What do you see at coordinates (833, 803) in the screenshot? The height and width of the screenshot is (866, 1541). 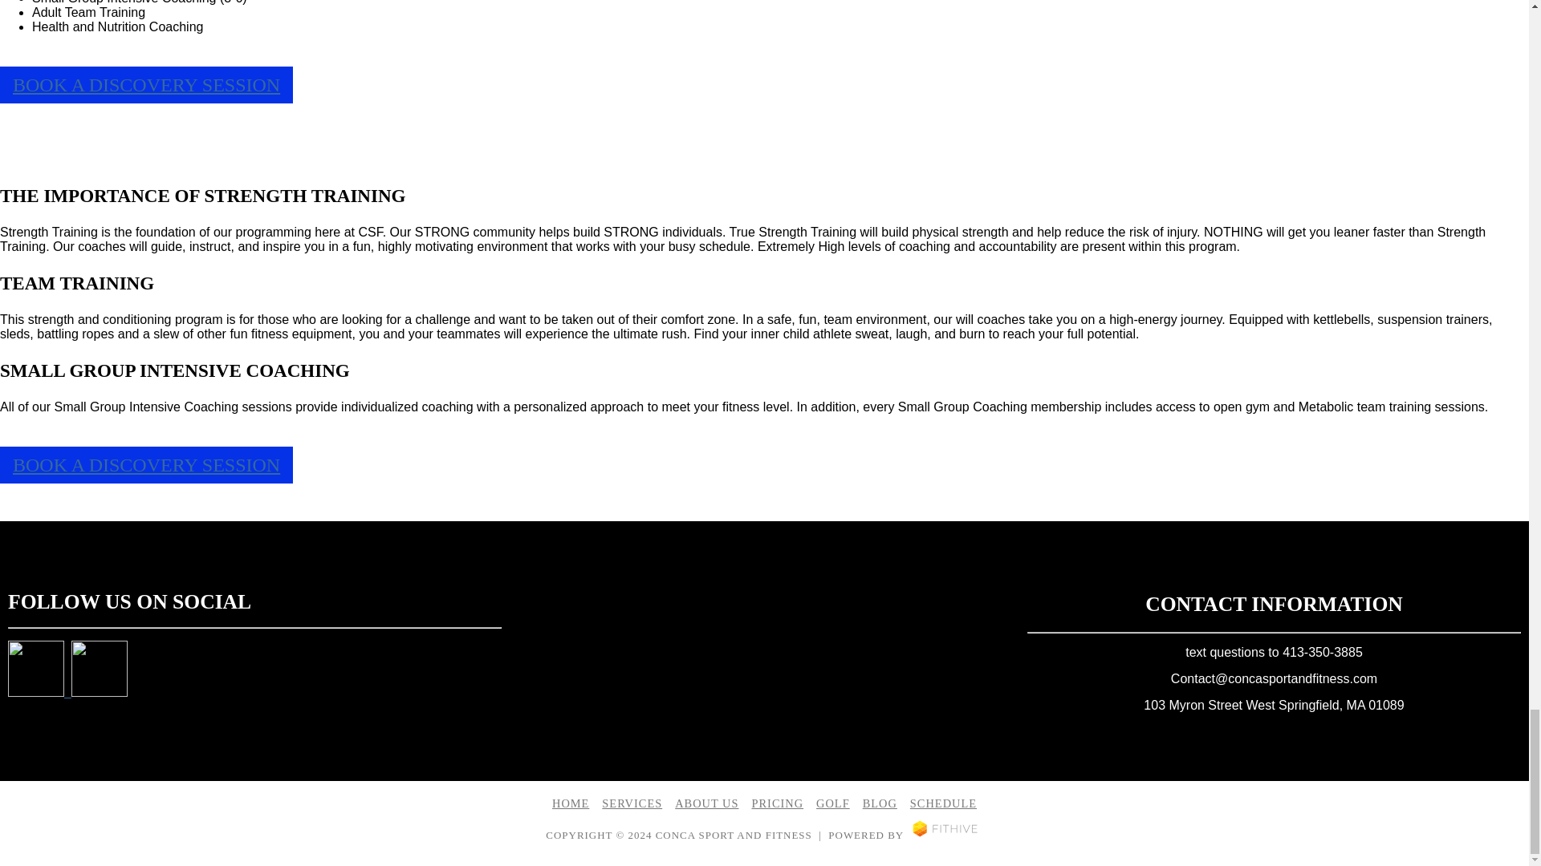 I see `GOLF` at bounding box center [833, 803].